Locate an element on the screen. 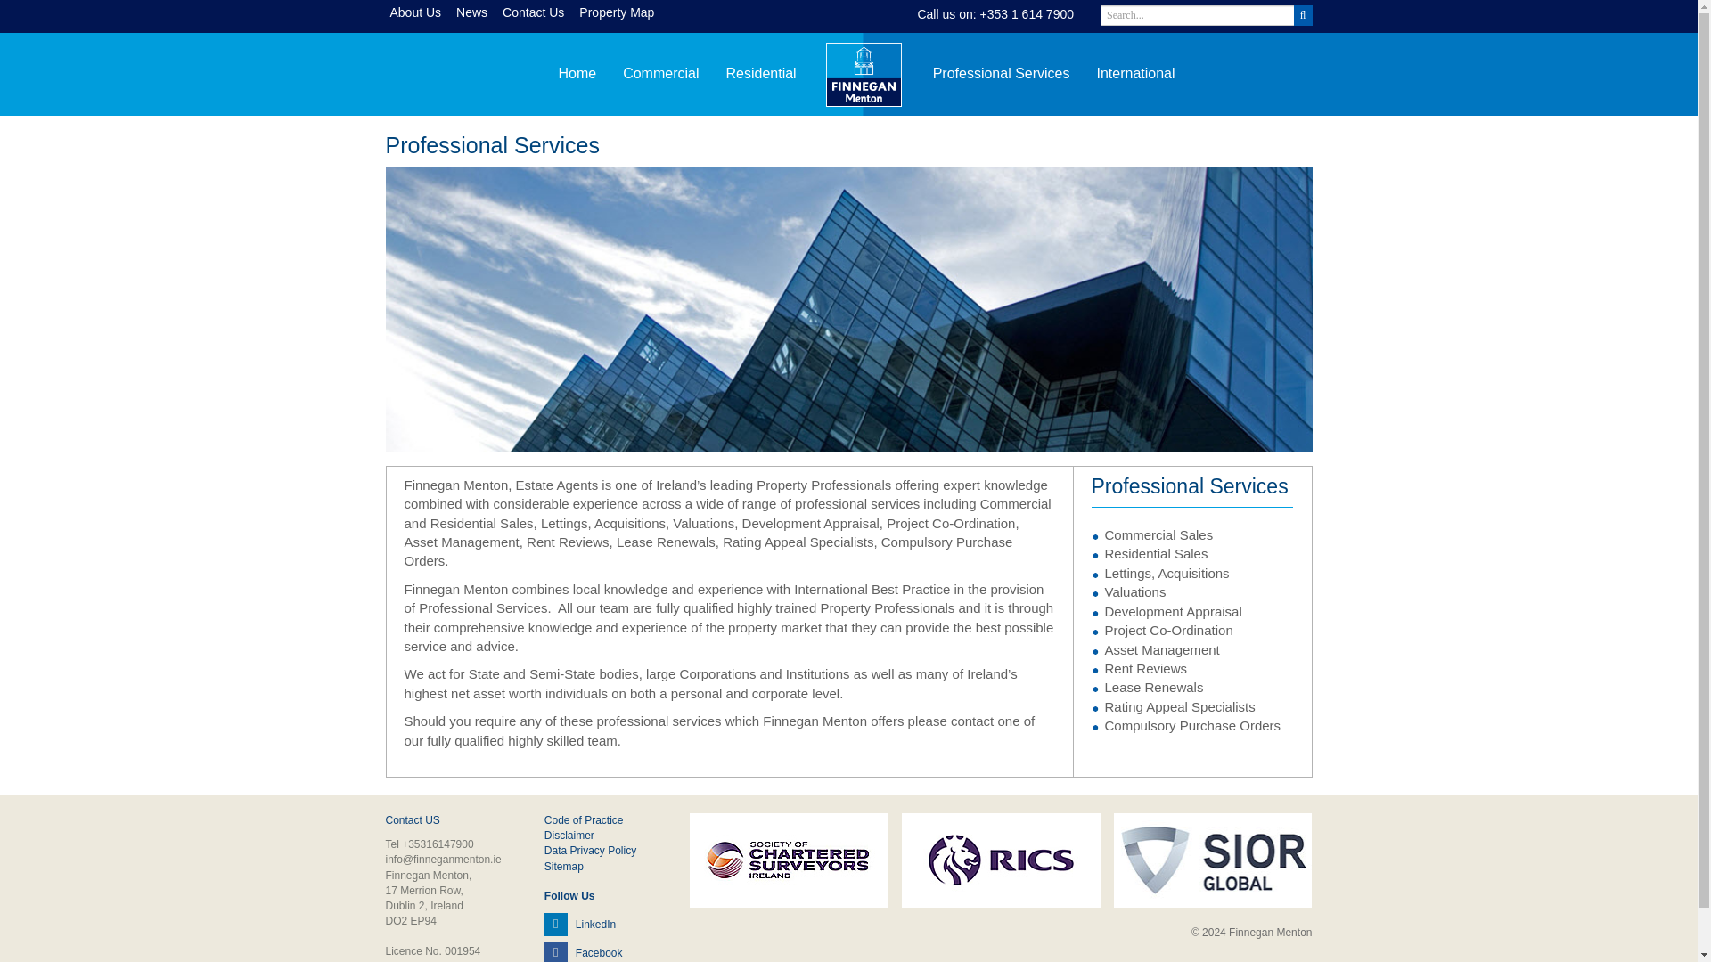  Disclaimer is located at coordinates (569, 836).